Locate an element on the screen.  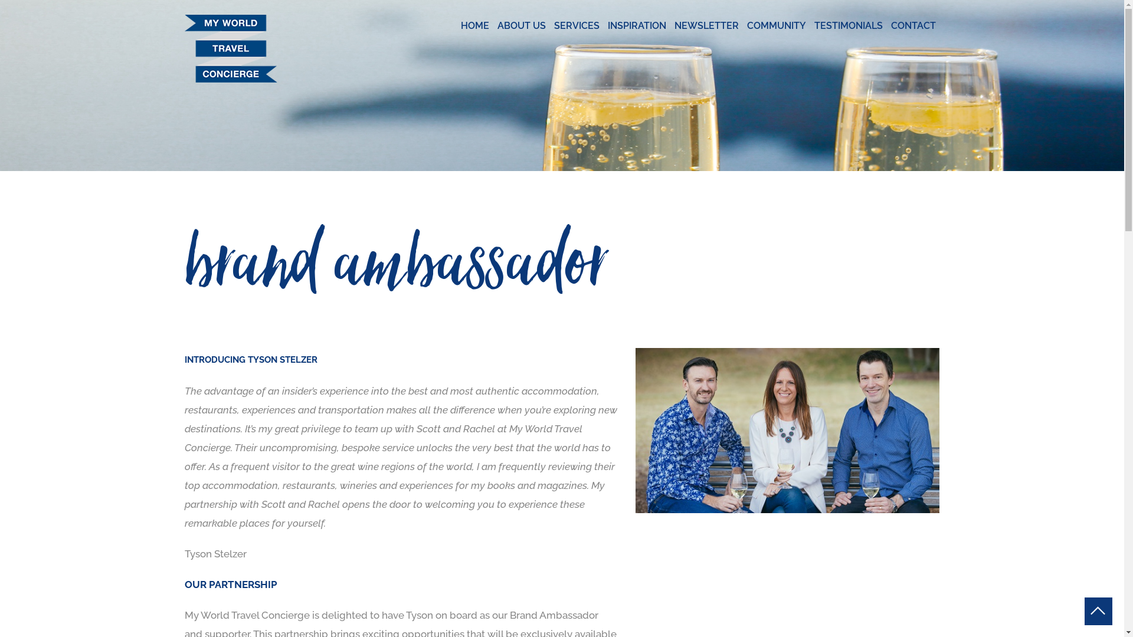
SERVICES is located at coordinates (577, 26).